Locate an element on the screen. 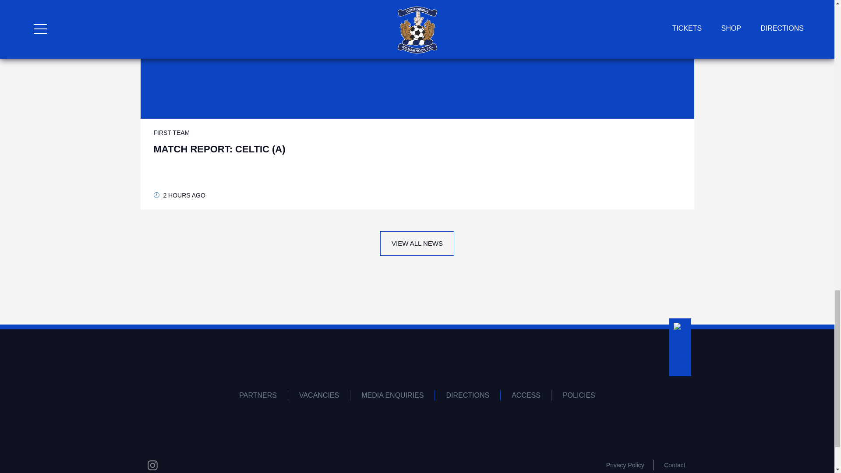 Image resolution: width=841 pixels, height=473 pixels. MEDIA ENQUIRIES is located at coordinates (392, 395).